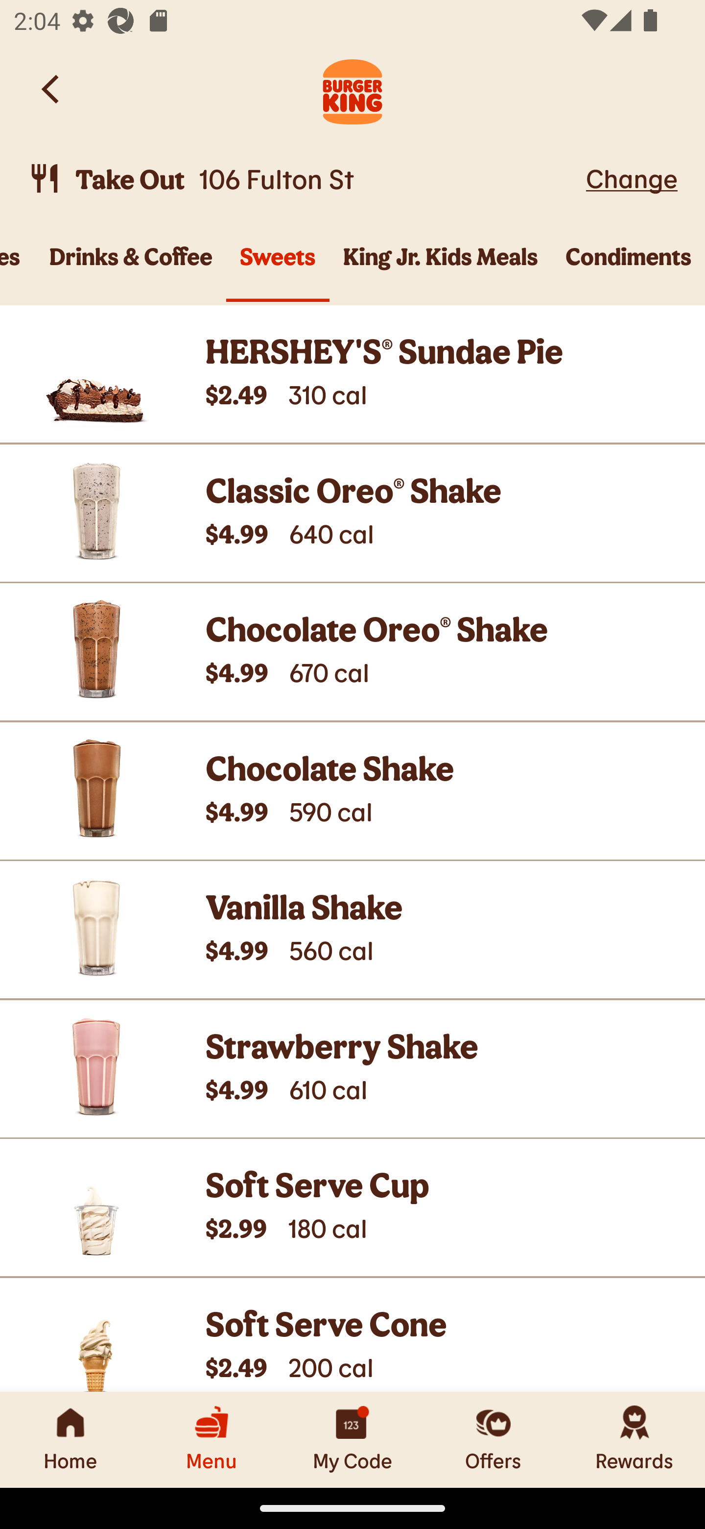 The width and height of the screenshot is (705, 1529). Describe the element at coordinates (131, 268) in the screenshot. I see `Drinks & Coffee` at that location.